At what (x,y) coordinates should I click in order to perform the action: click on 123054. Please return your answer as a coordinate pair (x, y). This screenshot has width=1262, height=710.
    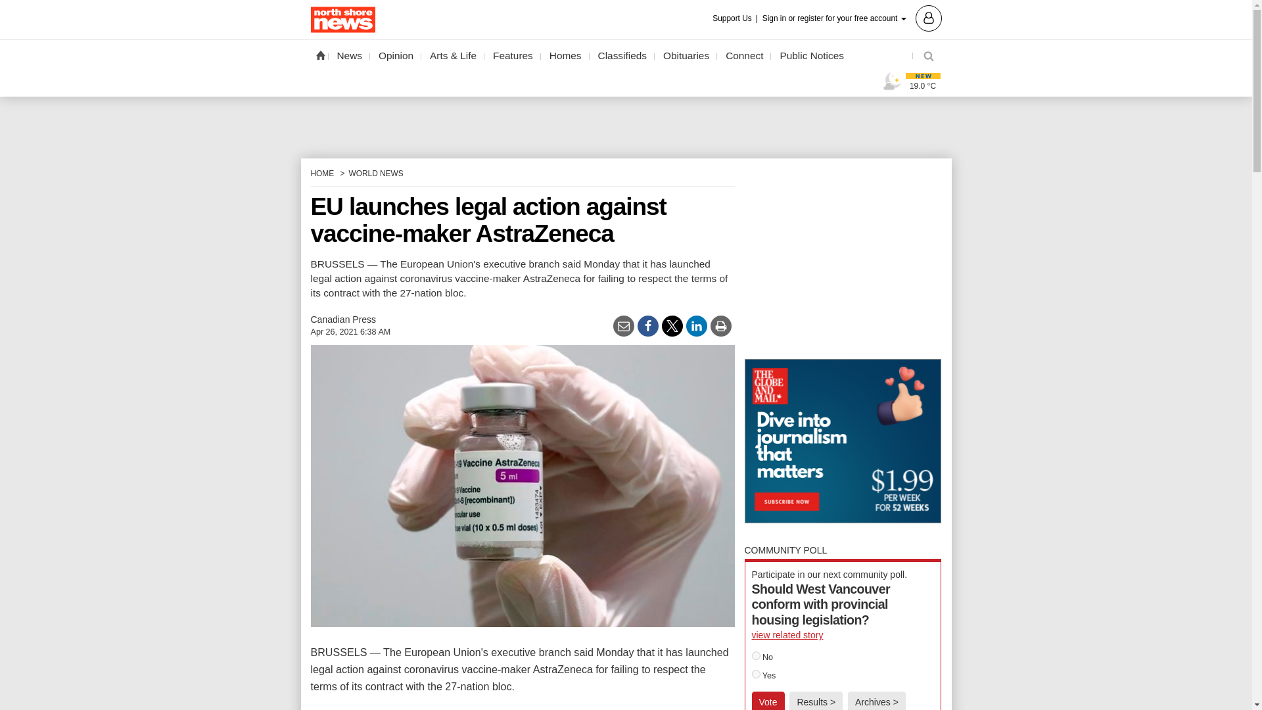
    Looking at the image, I should click on (756, 656).